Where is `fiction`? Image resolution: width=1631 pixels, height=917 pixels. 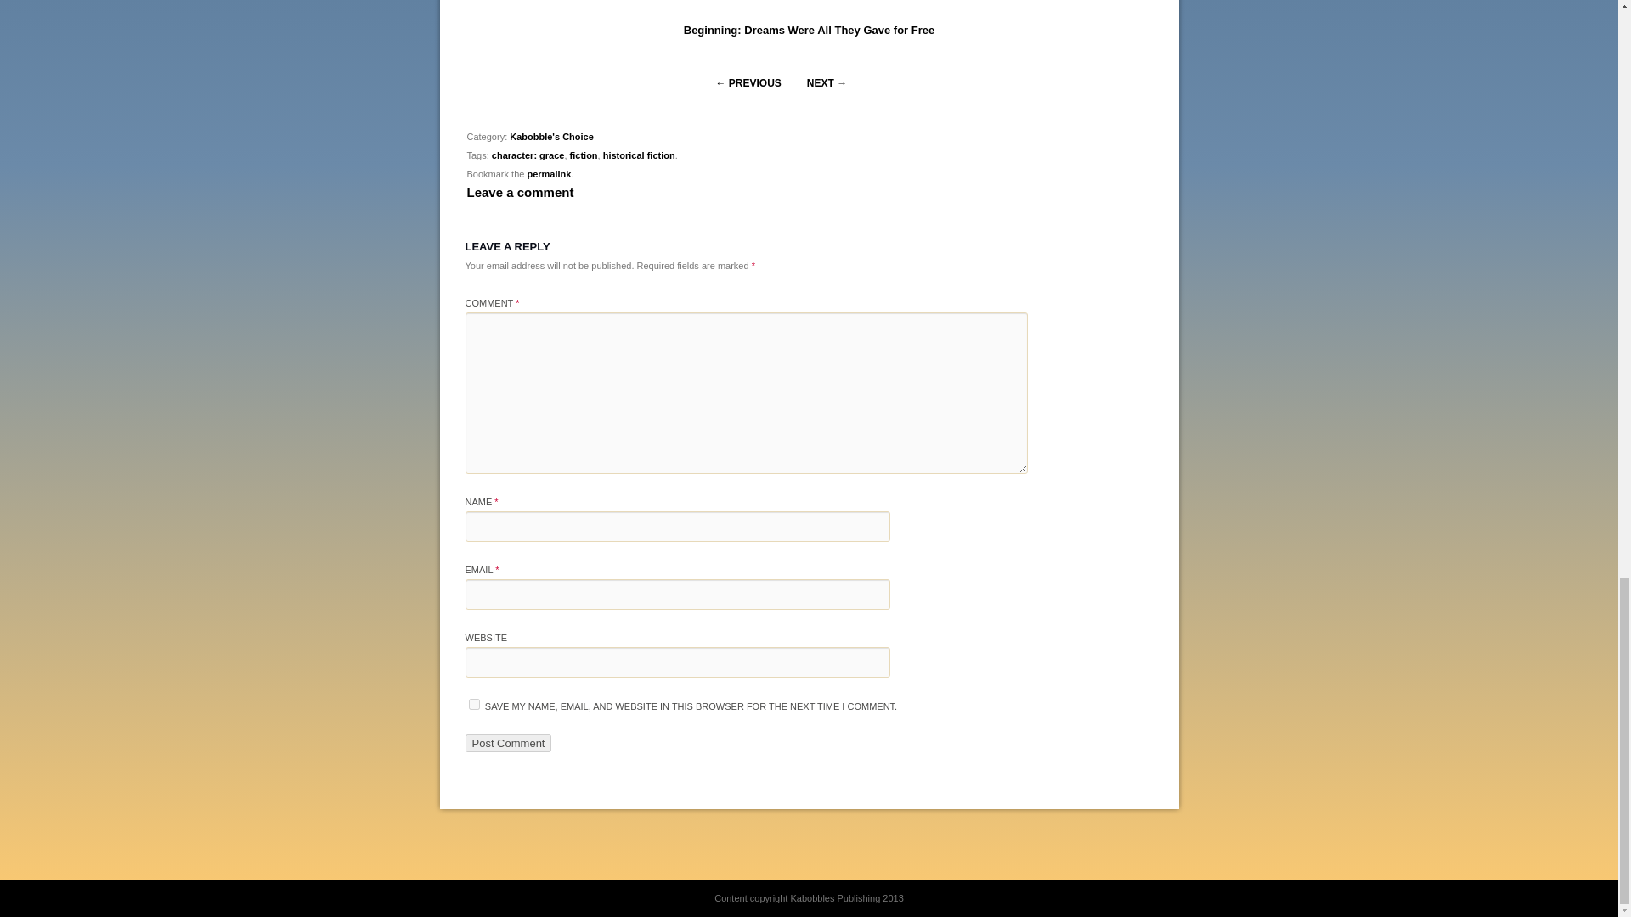
fiction is located at coordinates (584, 155).